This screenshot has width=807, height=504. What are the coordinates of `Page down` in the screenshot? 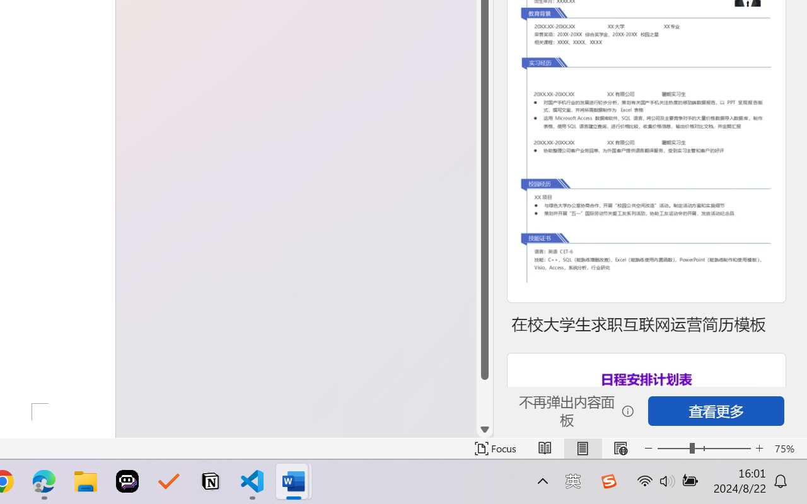 It's located at (485, 401).